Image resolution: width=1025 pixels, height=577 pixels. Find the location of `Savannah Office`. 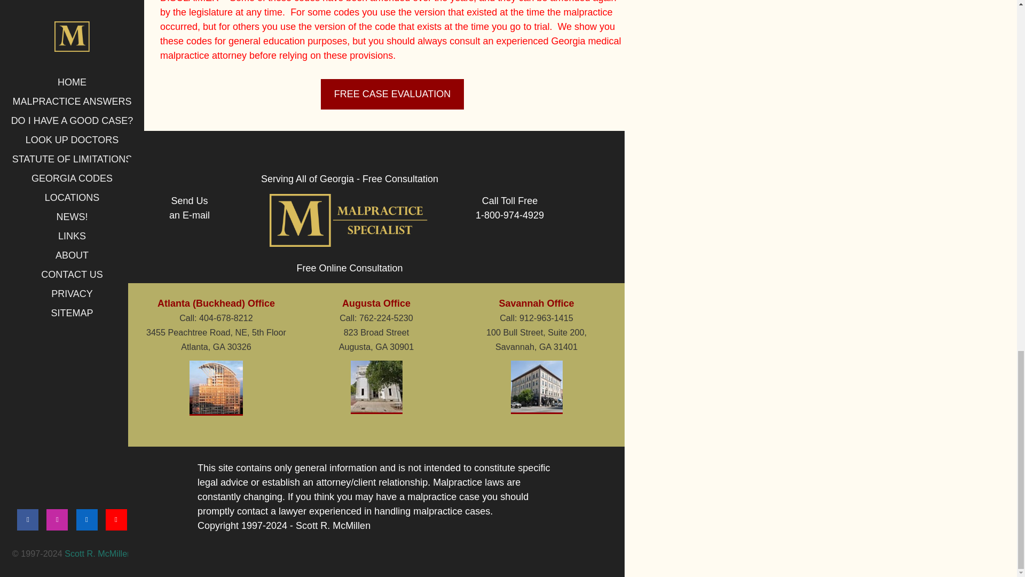

Savannah Office is located at coordinates (376, 303).